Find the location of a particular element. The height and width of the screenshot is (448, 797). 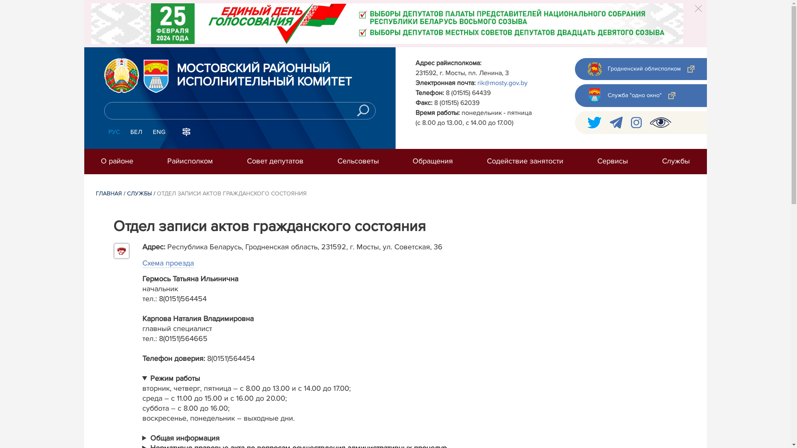

instagram is located at coordinates (636, 123).